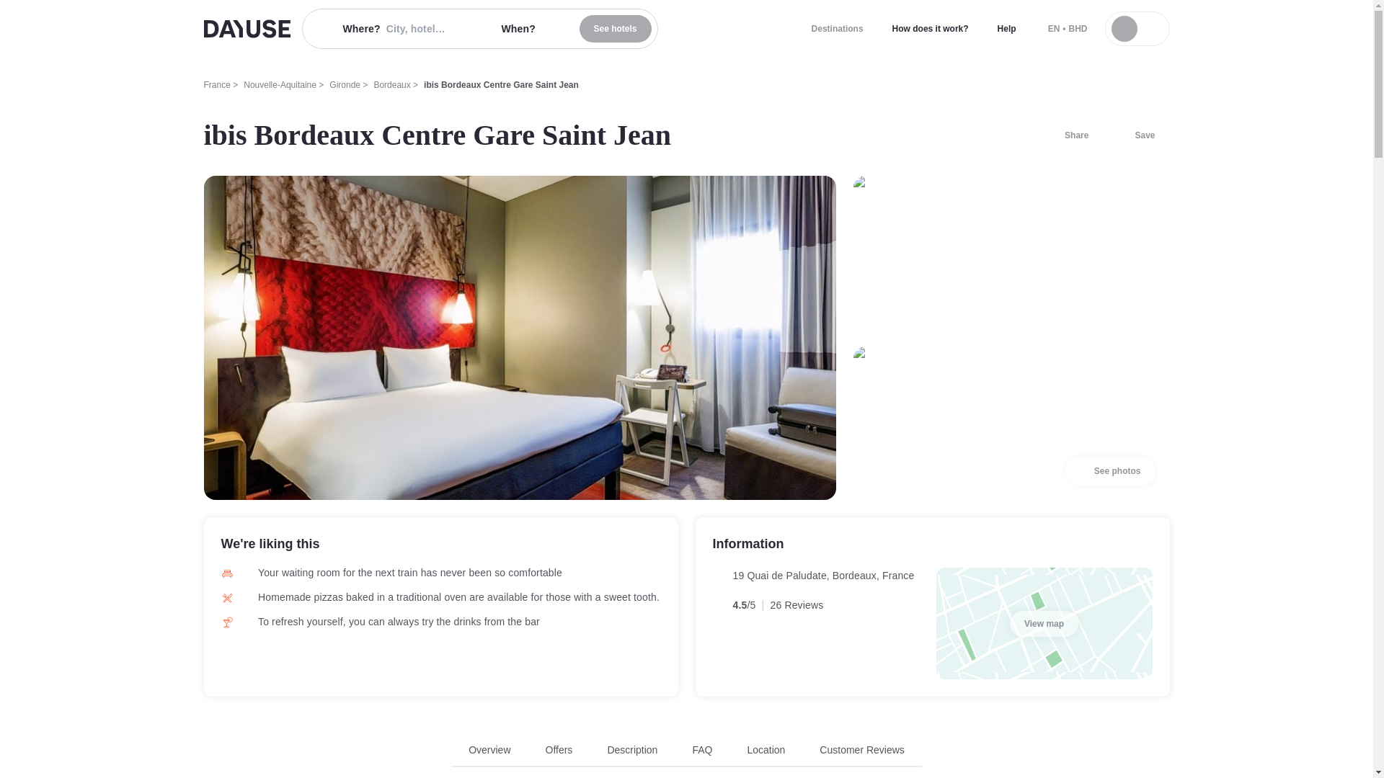  What do you see at coordinates (1110, 470) in the screenshot?
I see `See photos` at bounding box center [1110, 470].